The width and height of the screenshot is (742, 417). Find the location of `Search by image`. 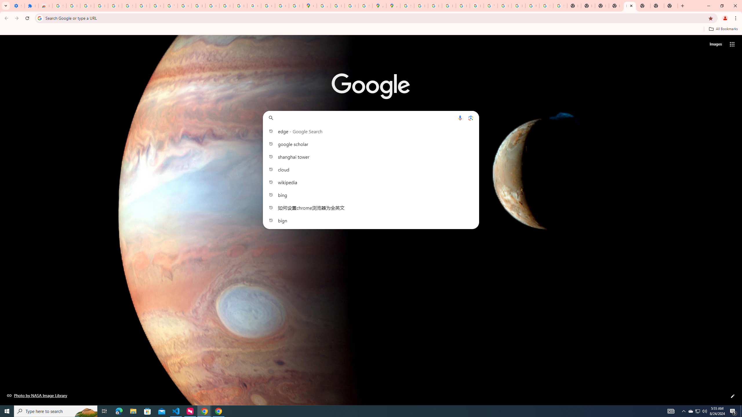

Search by image is located at coordinates (470, 118).